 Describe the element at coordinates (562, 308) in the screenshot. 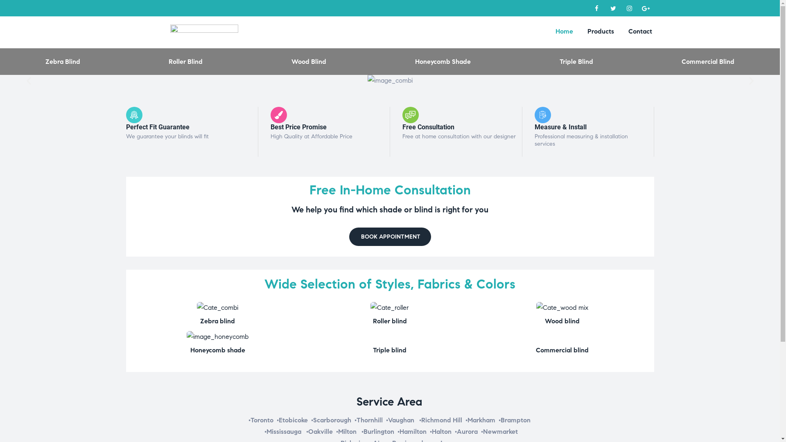

I see `Wood Blind` at that location.